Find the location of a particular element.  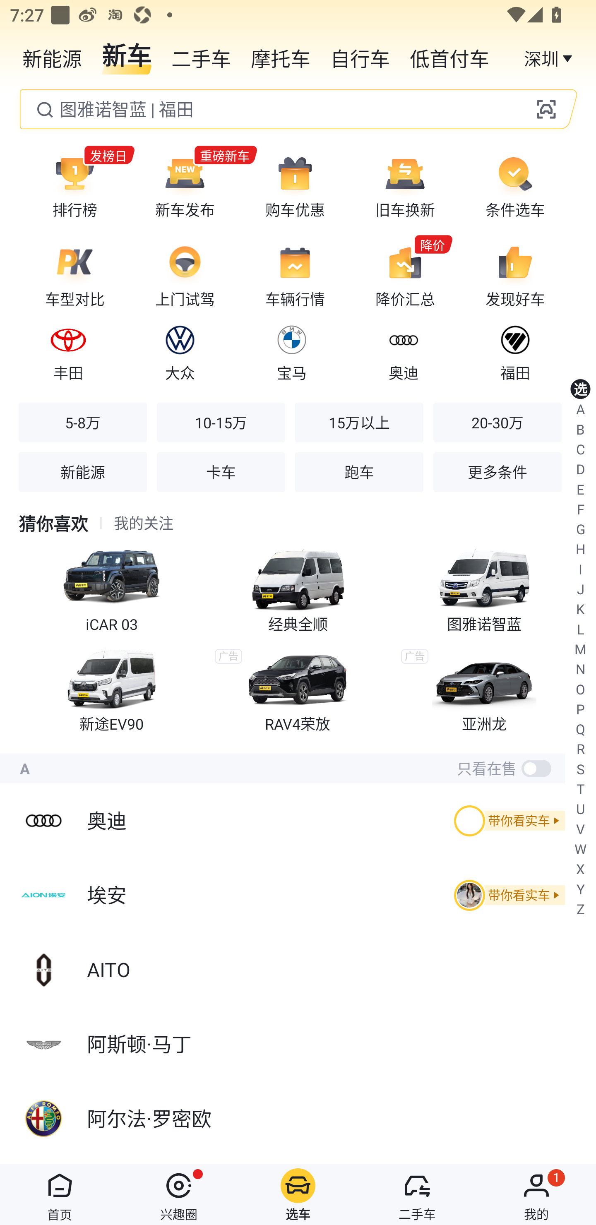

 首页 is located at coordinates (60, 1194).